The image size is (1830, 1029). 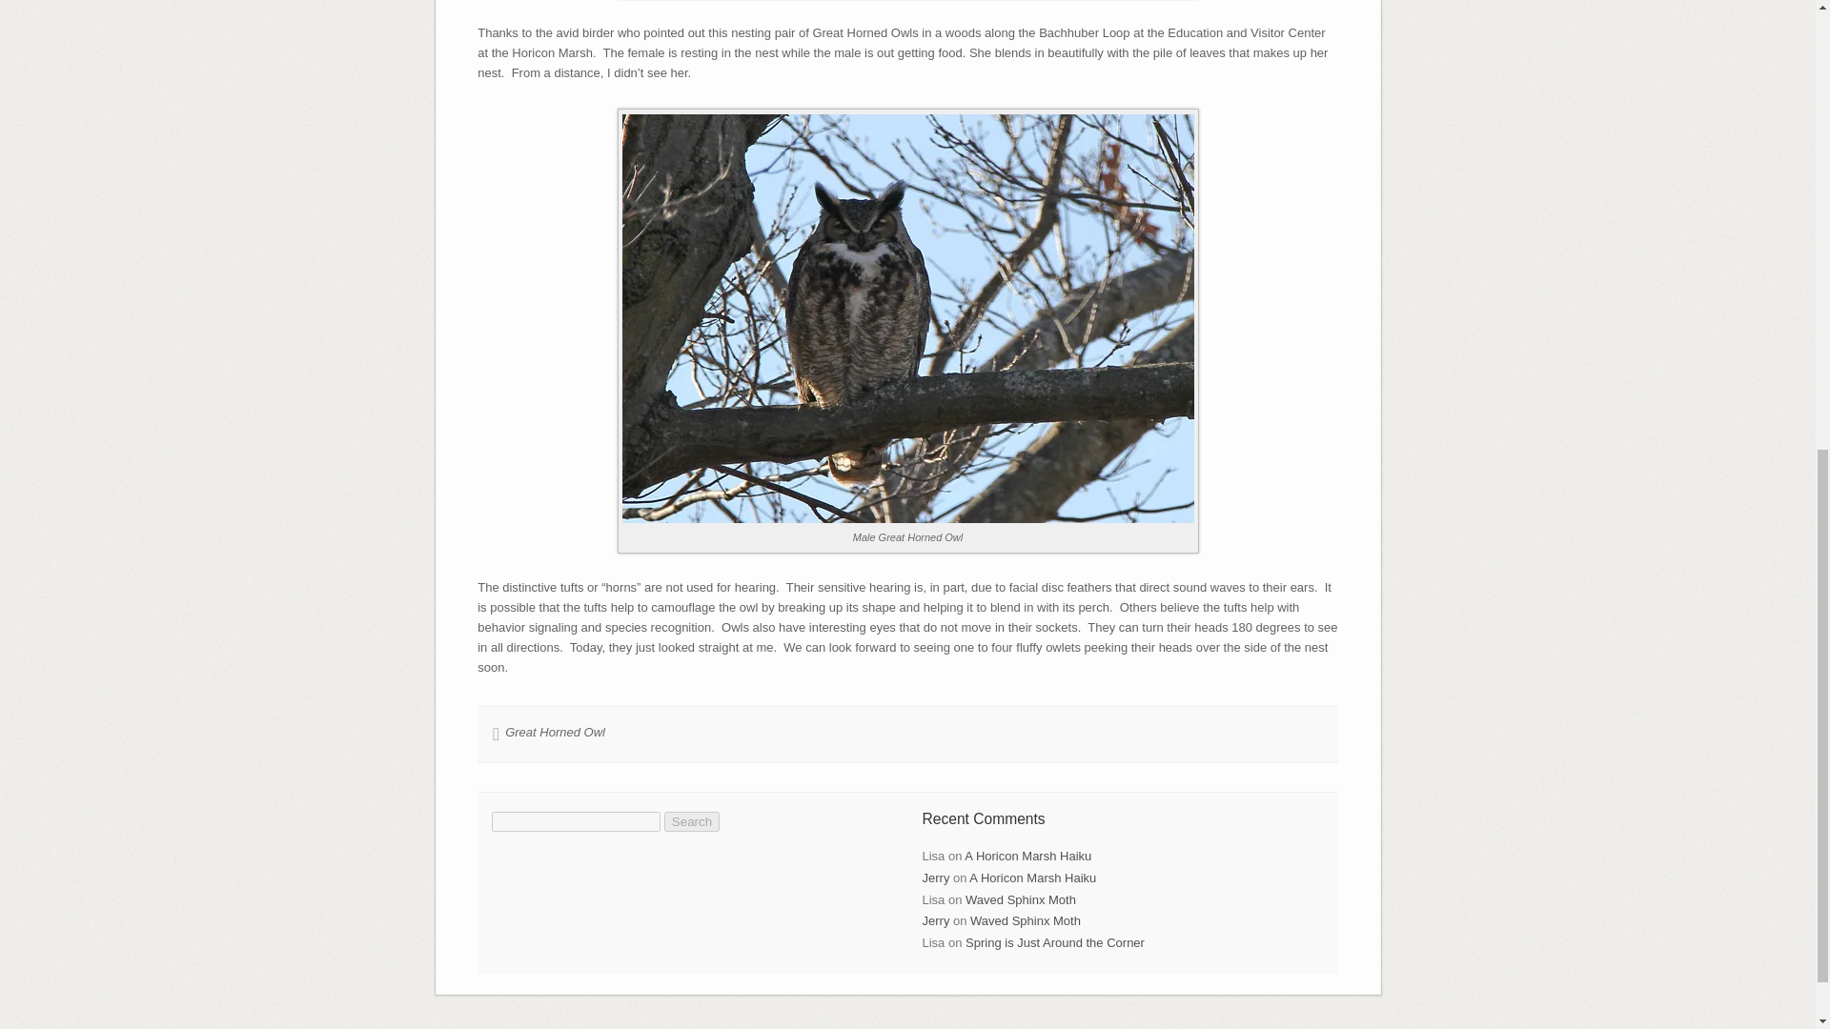 What do you see at coordinates (936, 877) in the screenshot?
I see `Jerry` at bounding box center [936, 877].